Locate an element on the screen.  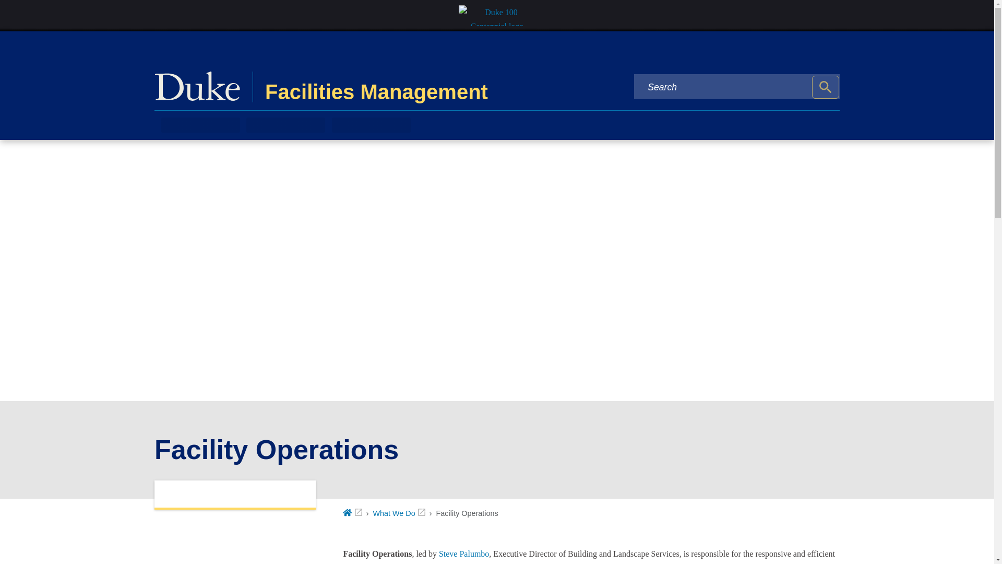
Facilities Management is located at coordinates (377, 87).